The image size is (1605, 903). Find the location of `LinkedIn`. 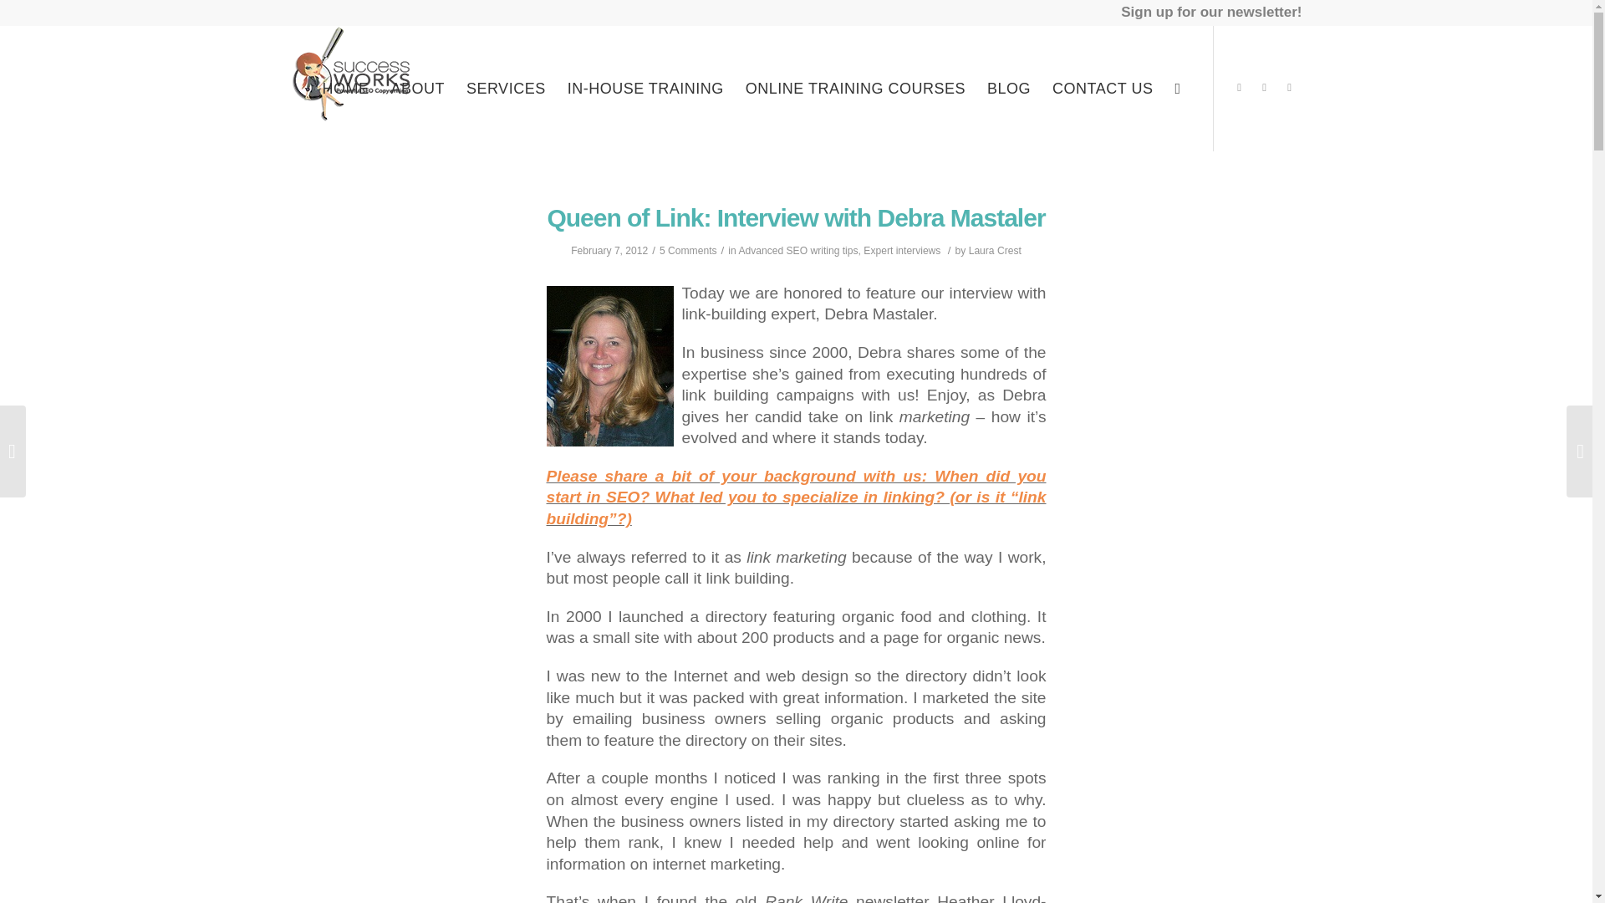

LinkedIn is located at coordinates (1264, 87).